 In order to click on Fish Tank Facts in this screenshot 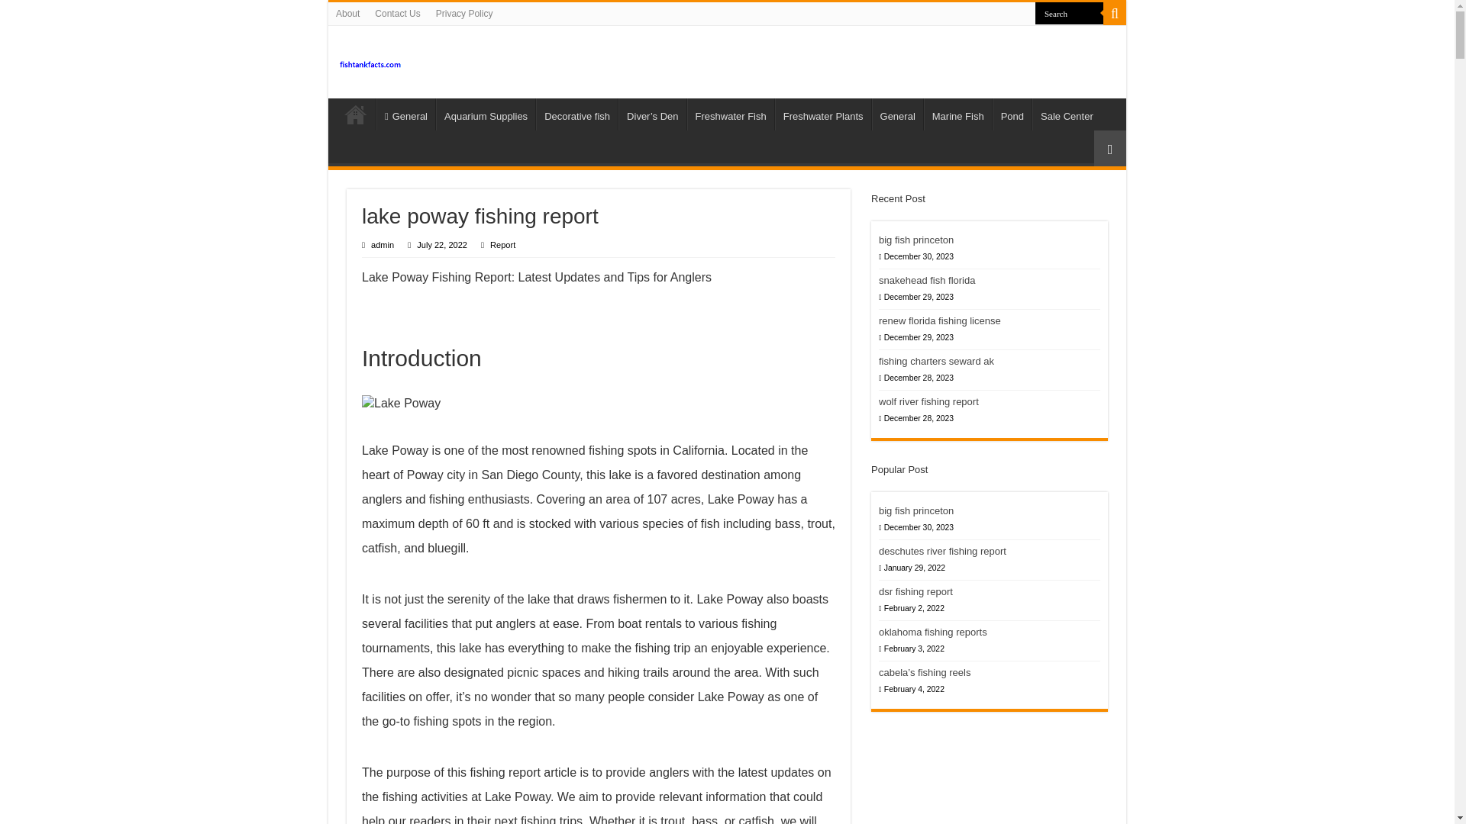, I will do `click(371, 61)`.